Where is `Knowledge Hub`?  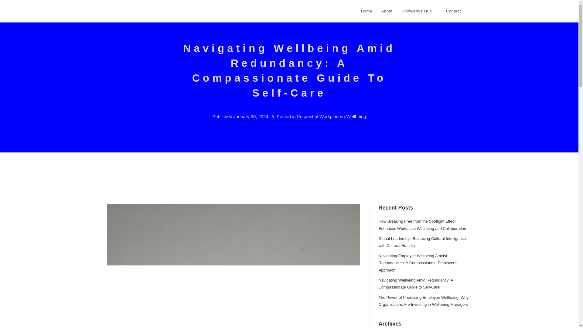
Knowledge Hub is located at coordinates (419, 11).